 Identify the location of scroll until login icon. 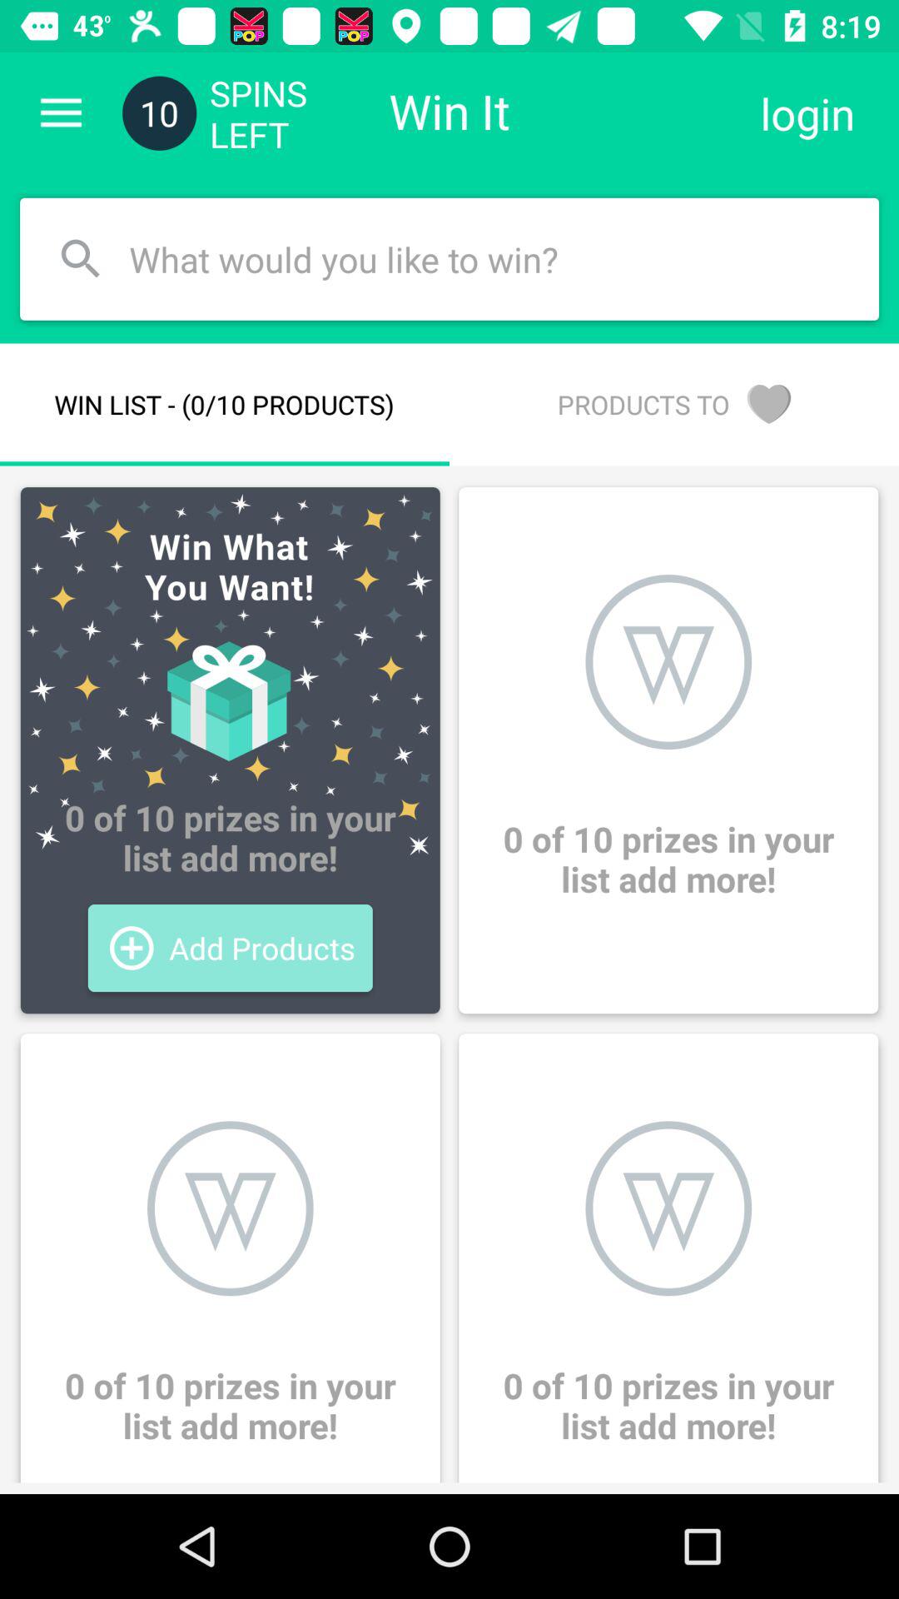
(807, 113).